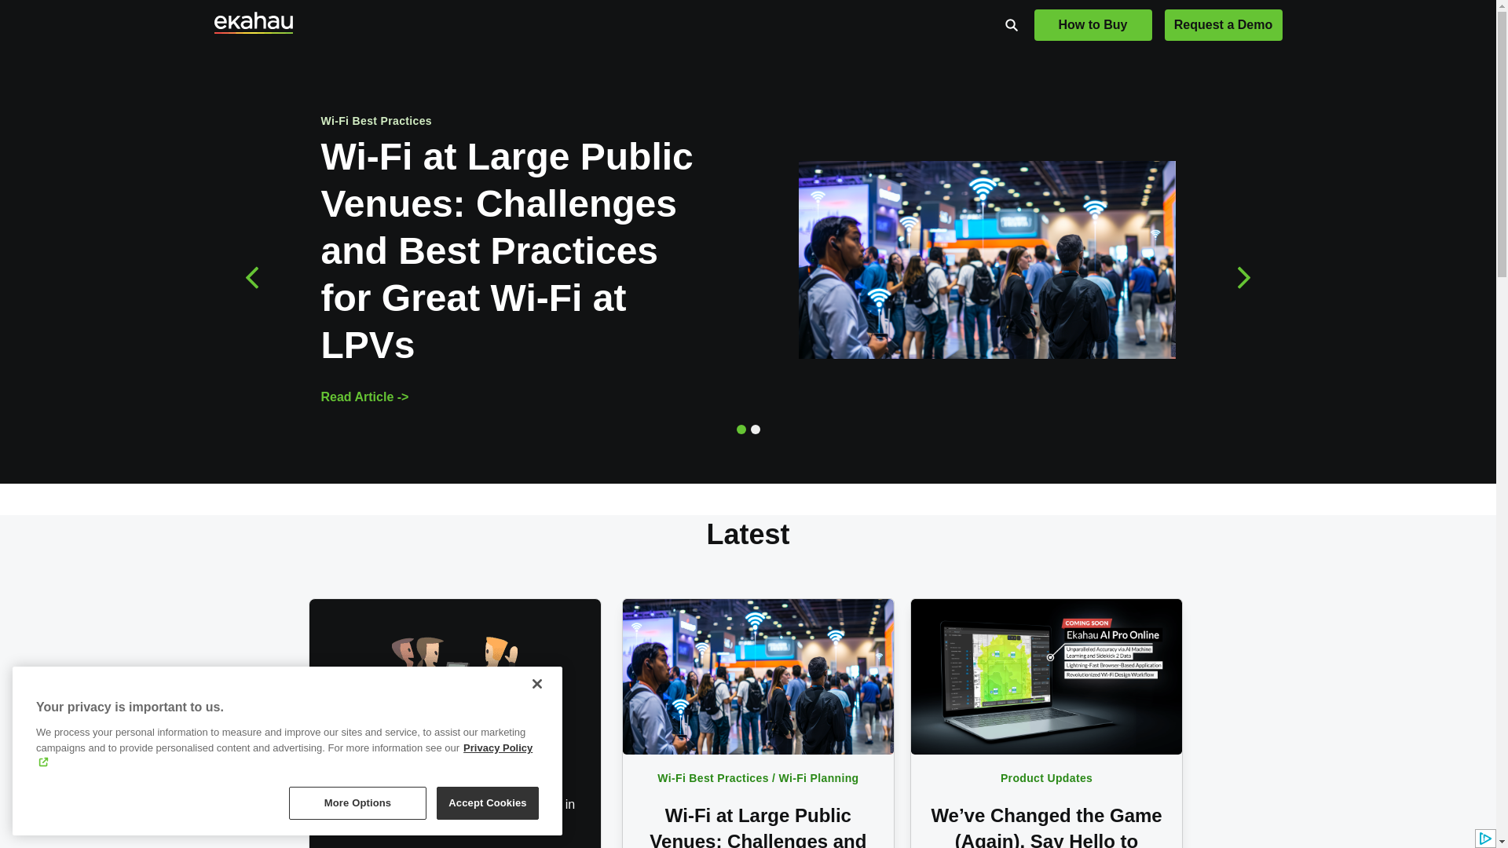 The width and height of the screenshot is (1508, 848). I want to click on Pardot Newsletter Form, so click(456, 840).